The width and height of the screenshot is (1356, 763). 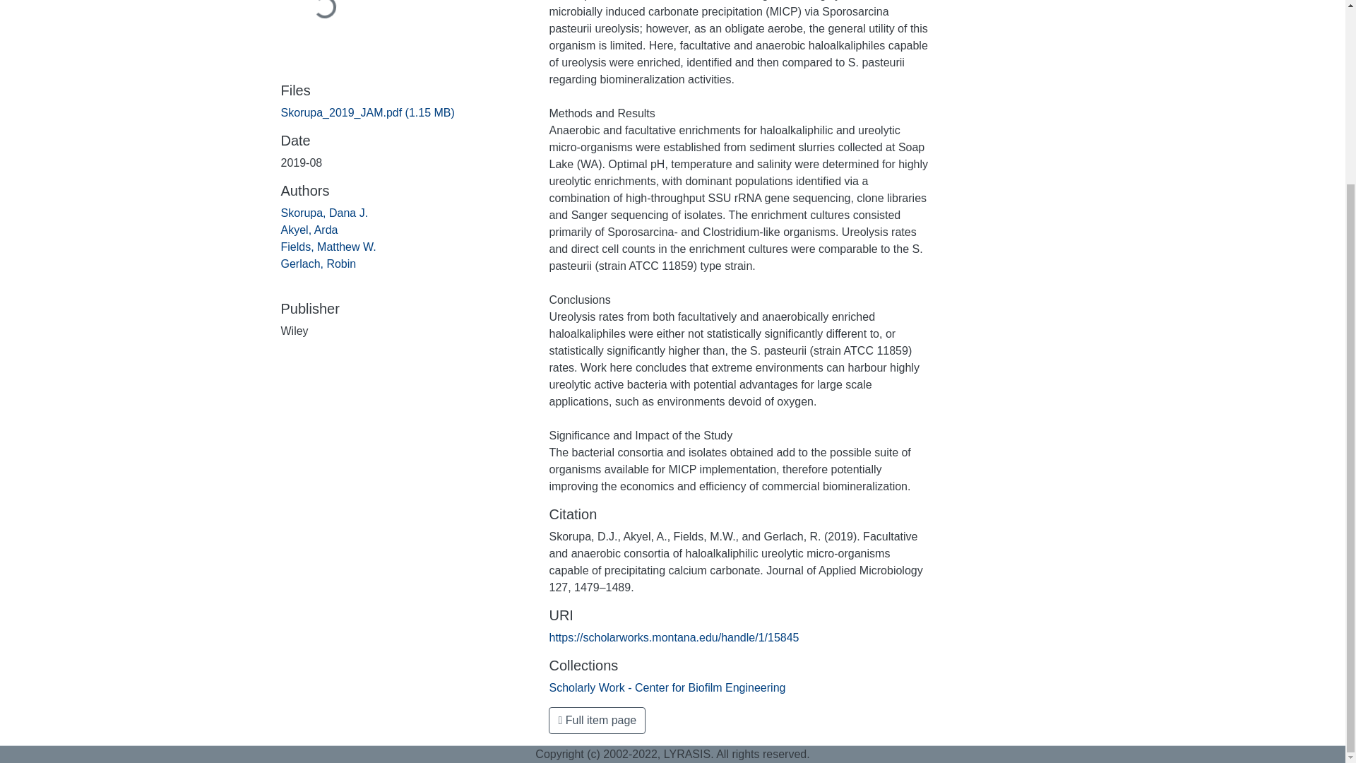 I want to click on Skorupa, Dana J., so click(x=325, y=212).